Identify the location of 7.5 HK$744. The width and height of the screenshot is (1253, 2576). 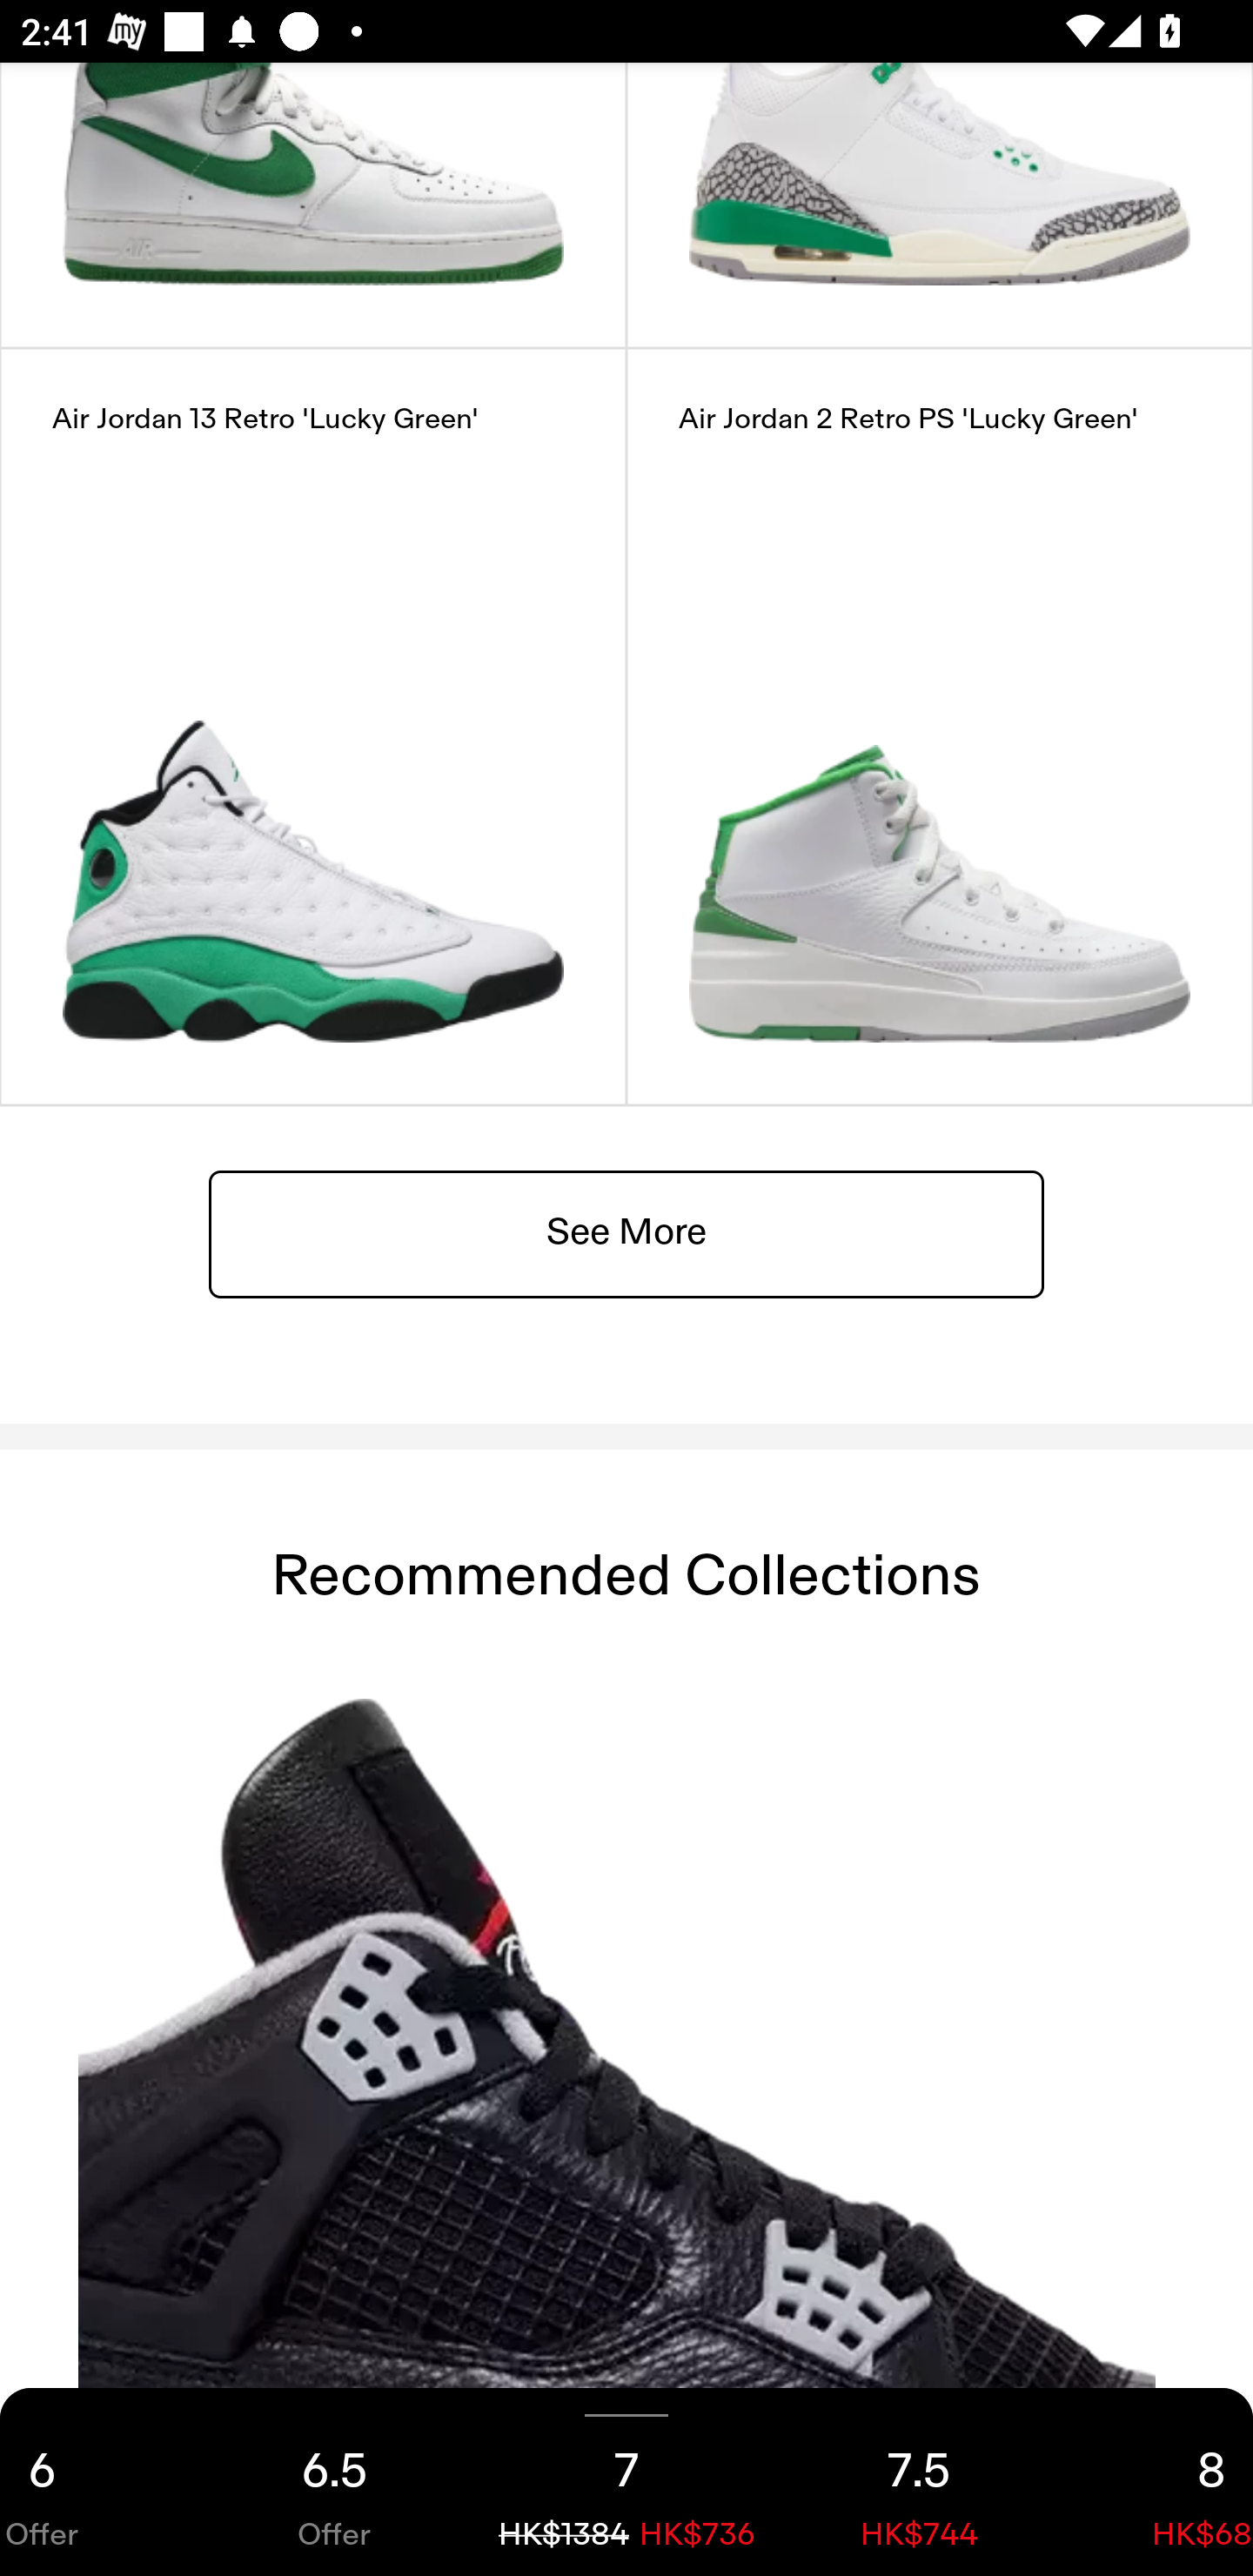
(919, 2482).